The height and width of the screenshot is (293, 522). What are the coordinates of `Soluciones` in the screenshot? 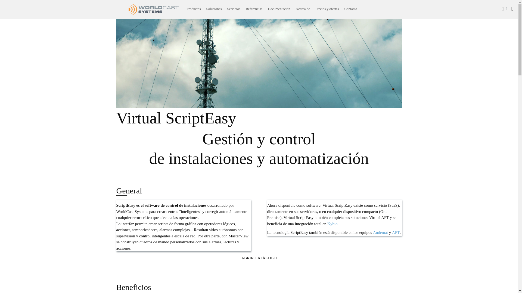 It's located at (214, 9).